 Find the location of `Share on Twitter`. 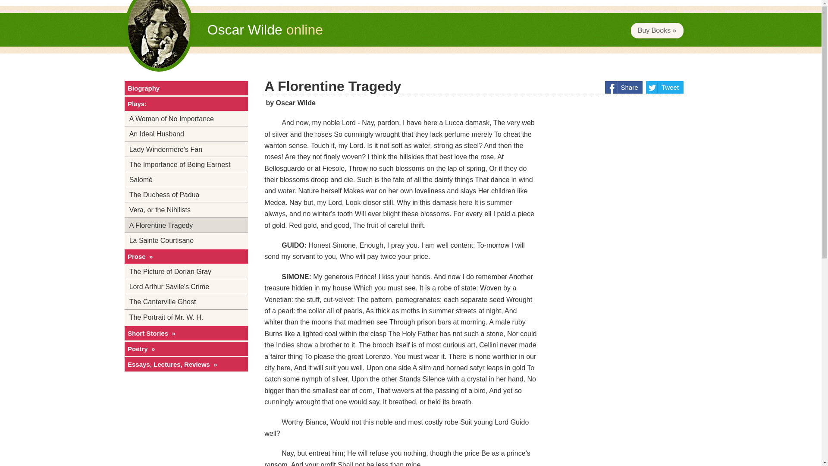

Share on Twitter is located at coordinates (665, 87).